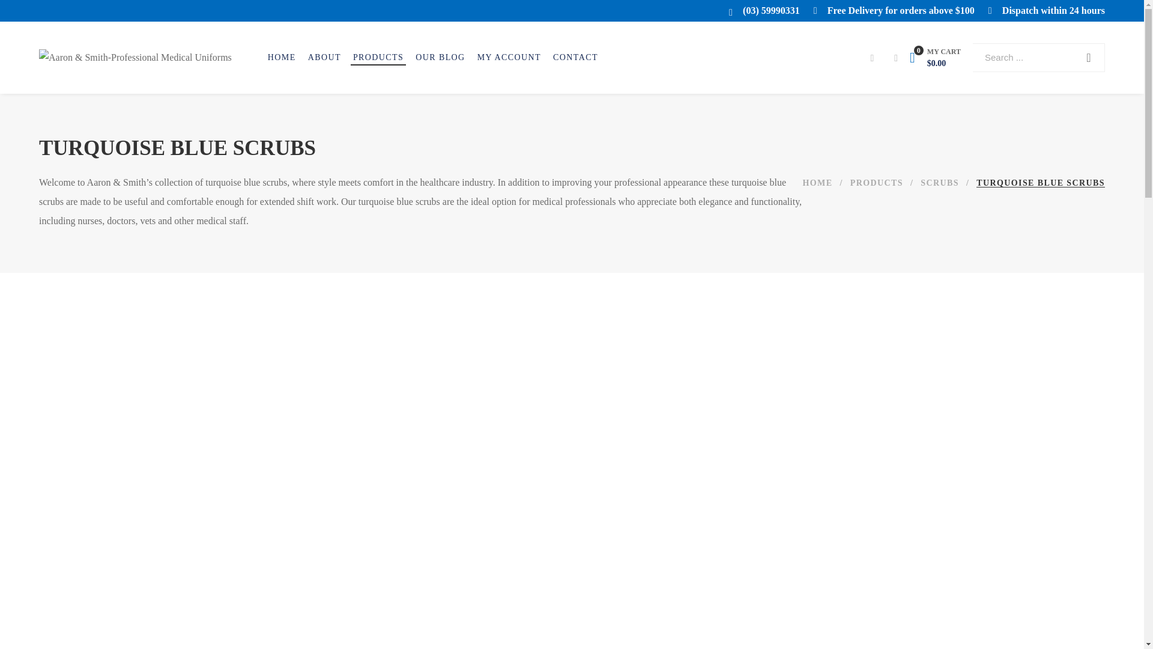 The height and width of the screenshot is (649, 1153). Describe the element at coordinates (440, 58) in the screenshot. I see `OUR BLOG` at that location.